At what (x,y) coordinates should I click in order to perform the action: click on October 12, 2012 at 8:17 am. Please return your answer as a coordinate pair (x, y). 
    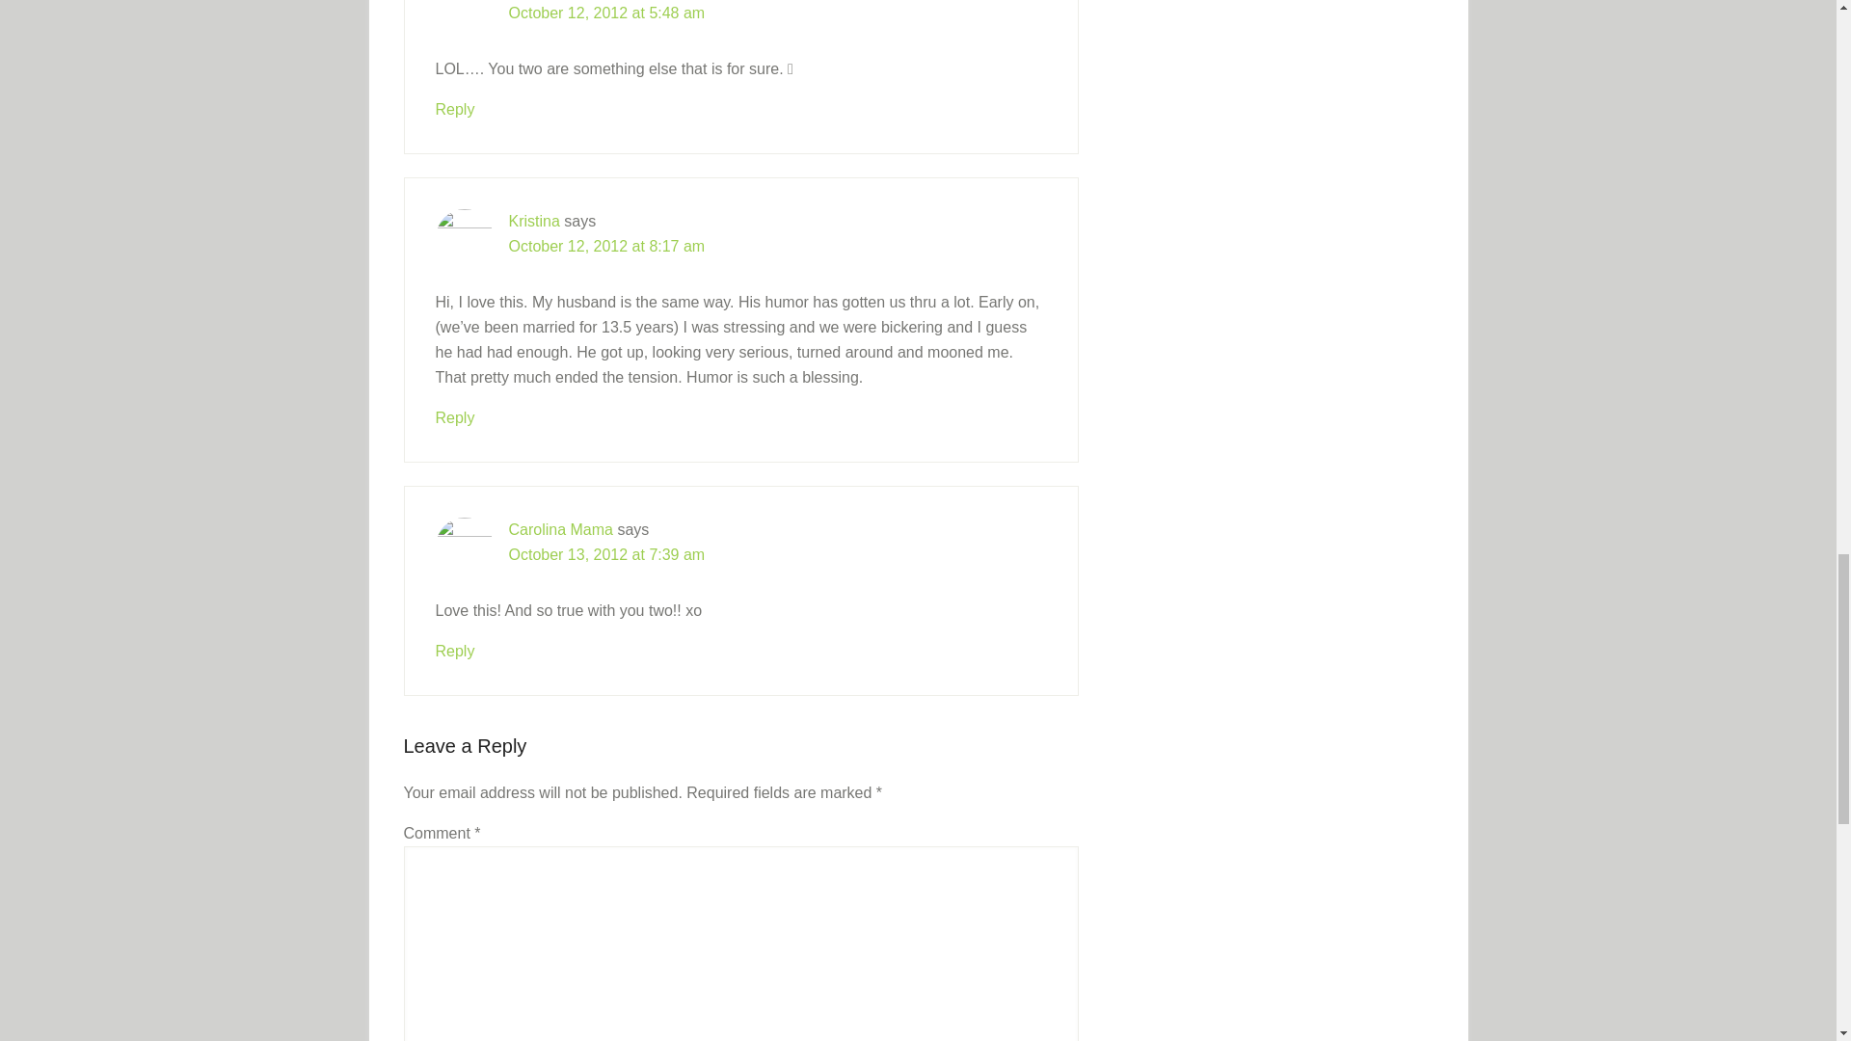
    Looking at the image, I should click on (607, 245).